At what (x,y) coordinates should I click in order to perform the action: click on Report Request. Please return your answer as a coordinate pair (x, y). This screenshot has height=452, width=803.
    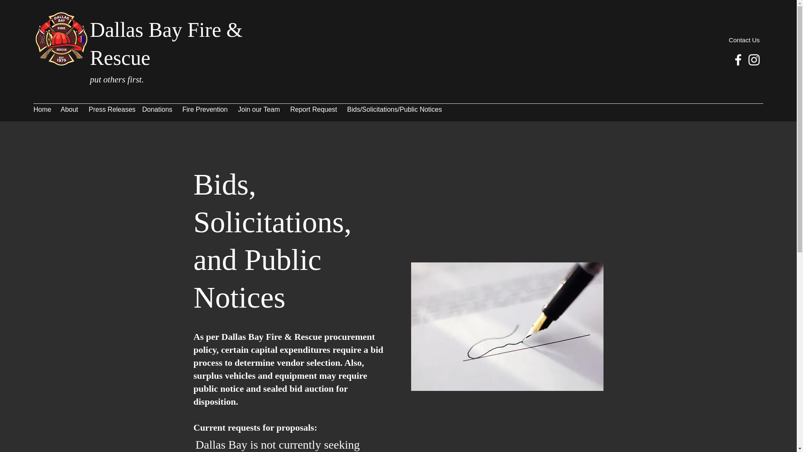
    Looking at the image, I should click on (314, 109).